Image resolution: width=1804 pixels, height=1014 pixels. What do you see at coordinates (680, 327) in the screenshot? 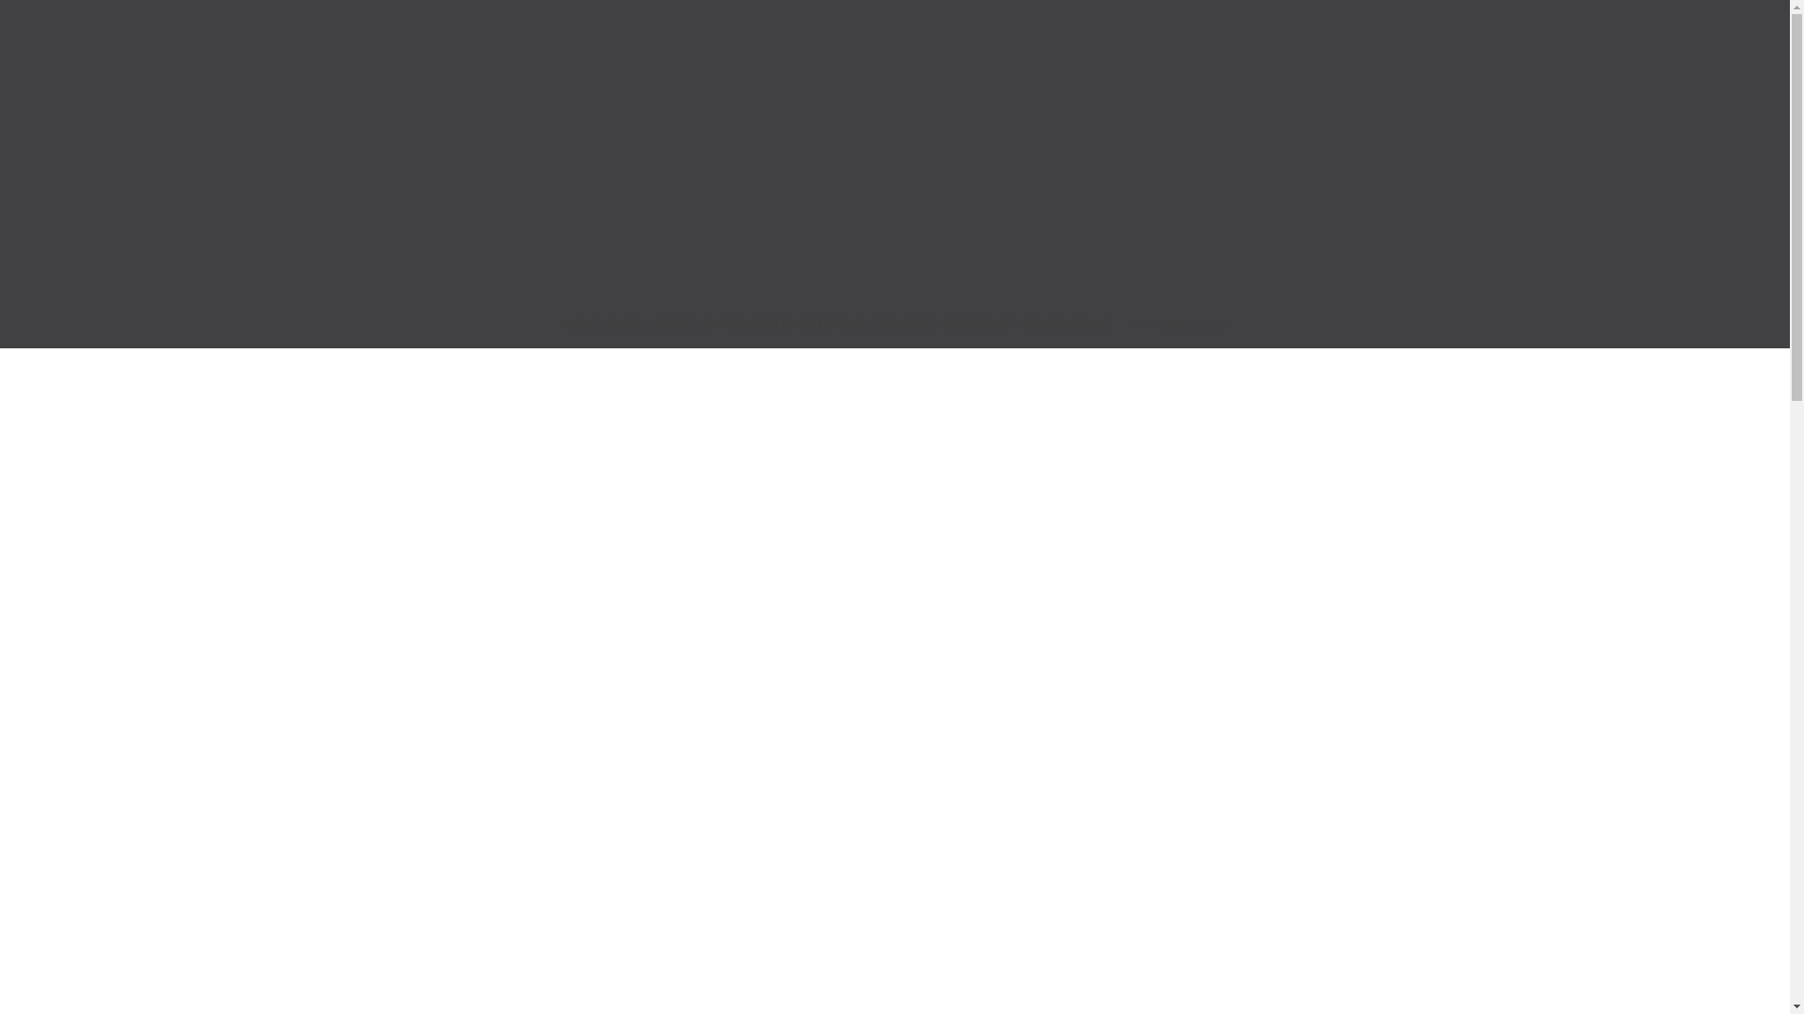
I see `ABOUT US` at bounding box center [680, 327].